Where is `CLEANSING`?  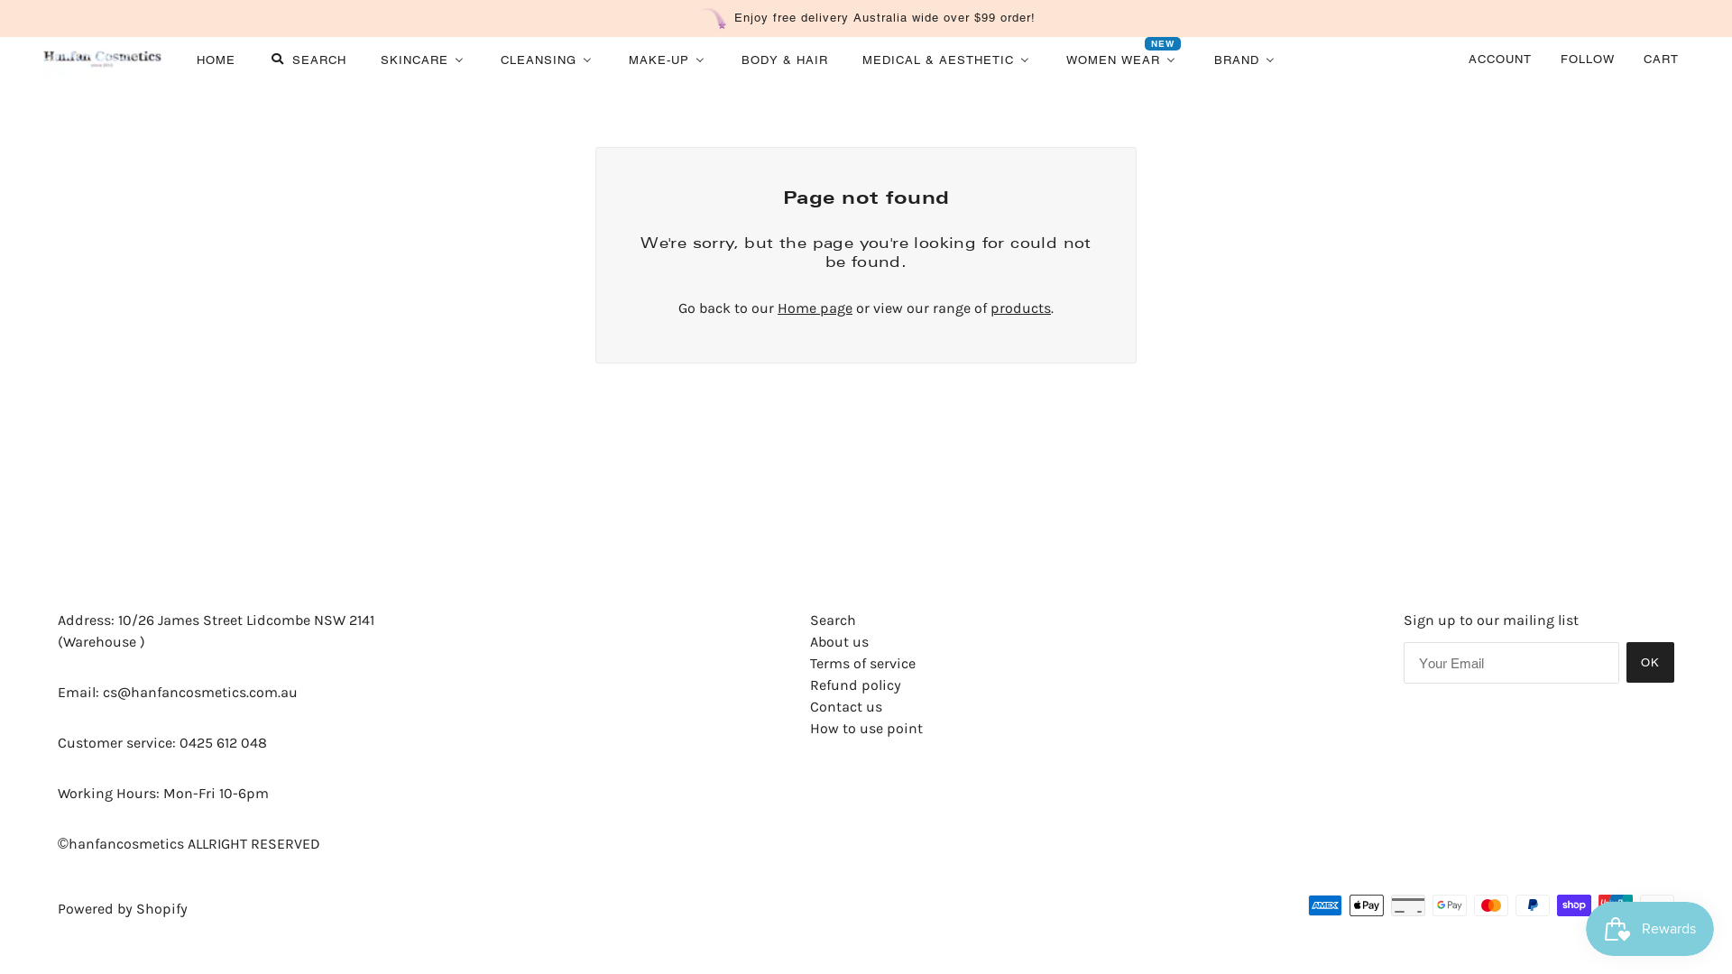 CLEANSING is located at coordinates (547, 60).